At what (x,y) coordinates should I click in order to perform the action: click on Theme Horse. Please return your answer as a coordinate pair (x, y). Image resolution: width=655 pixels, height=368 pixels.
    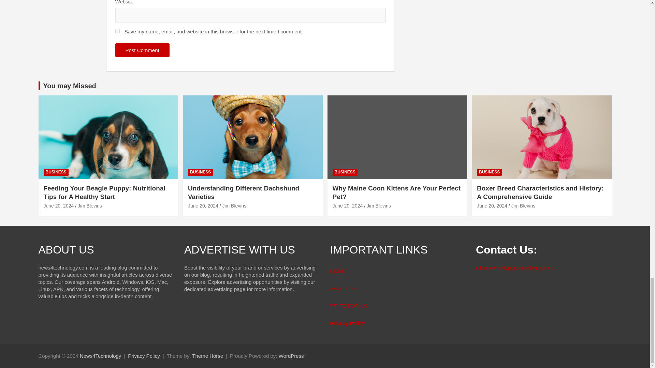
    Looking at the image, I should click on (207, 356).